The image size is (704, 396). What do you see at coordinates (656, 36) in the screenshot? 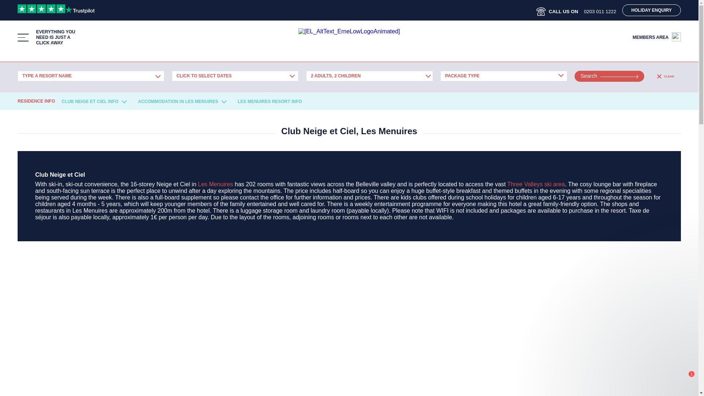
I see `MEMBERS AREA` at bounding box center [656, 36].